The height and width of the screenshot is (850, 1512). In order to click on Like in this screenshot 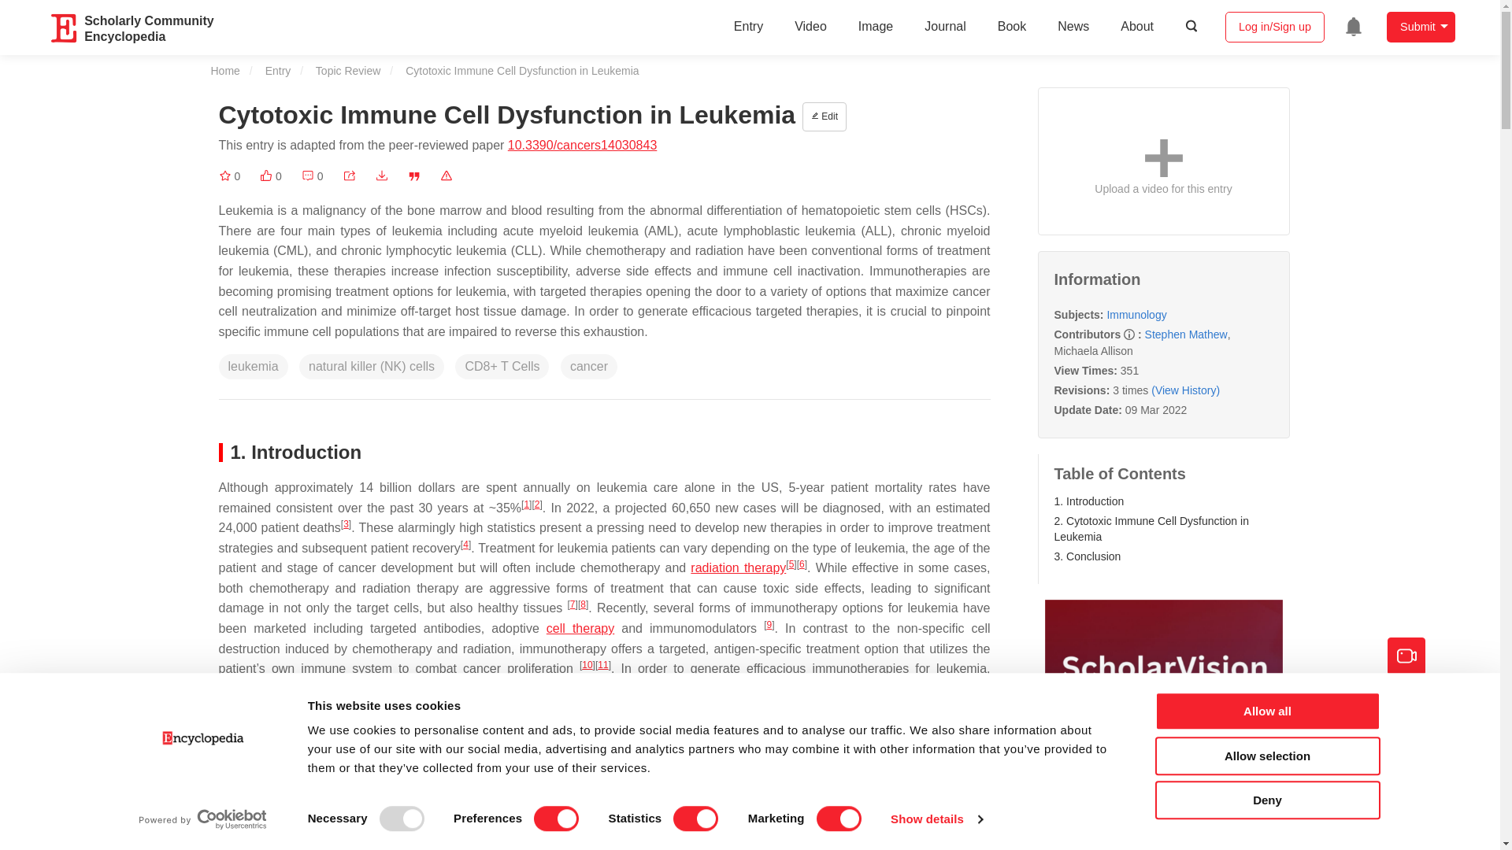, I will do `click(271, 176)`.